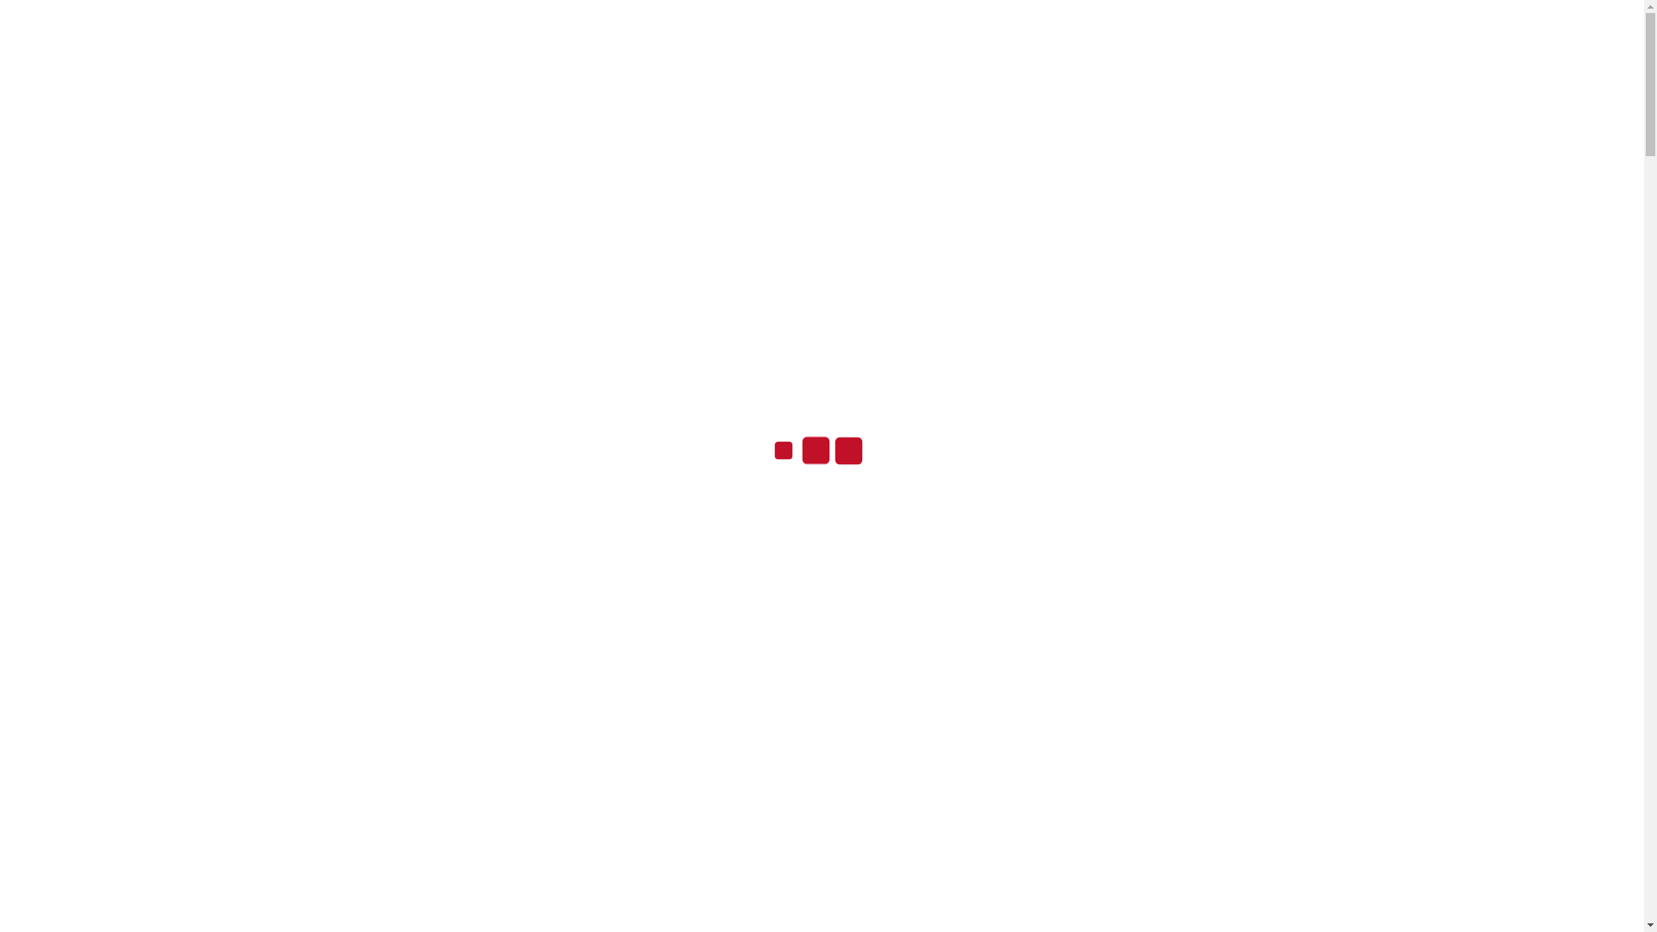 Image resolution: width=1657 pixels, height=932 pixels. I want to click on Calendar, so click(877, 145).